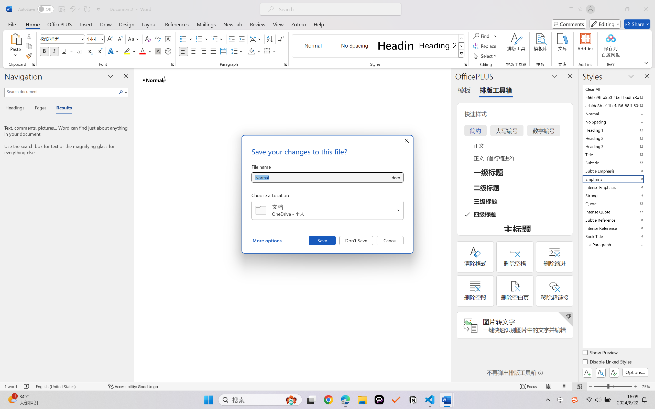 Image resolution: width=655 pixels, height=409 pixels. I want to click on Emphasis, so click(616, 179).